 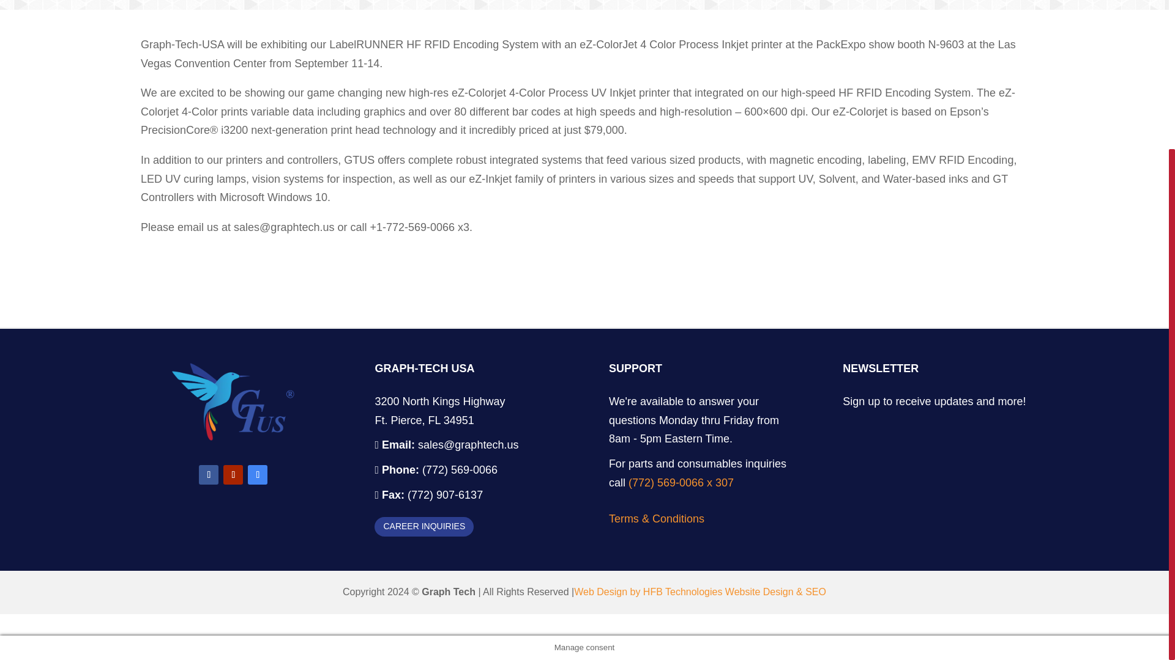 I want to click on Graph-Tech-Logo, so click(x=233, y=436).